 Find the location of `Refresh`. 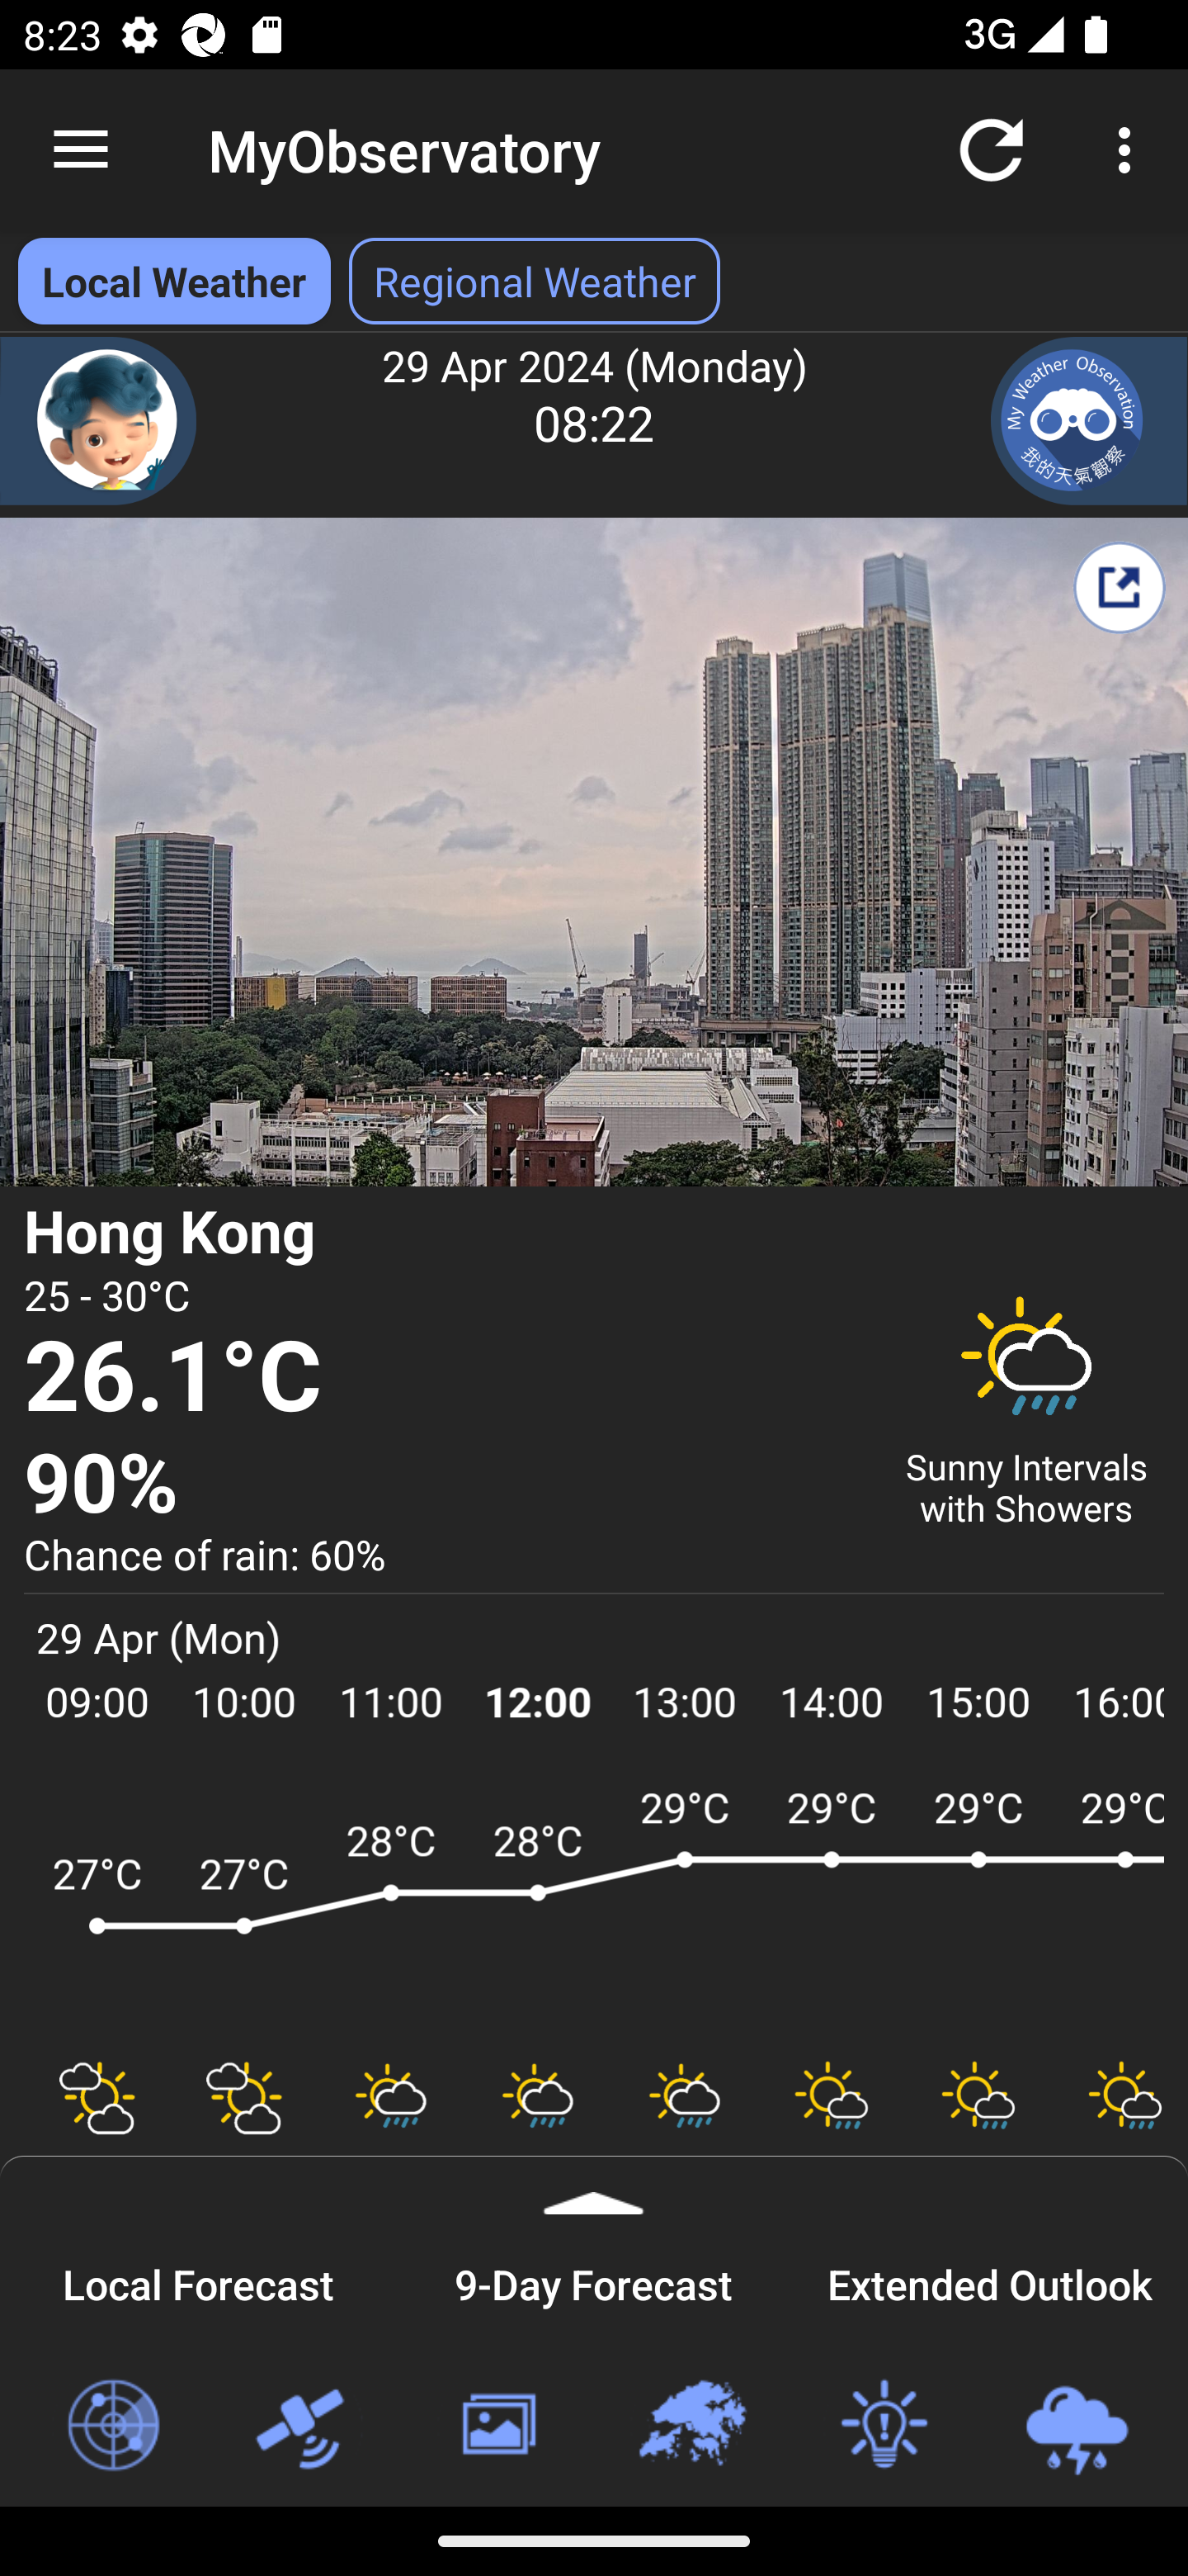

Refresh is located at coordinates (992, 149).